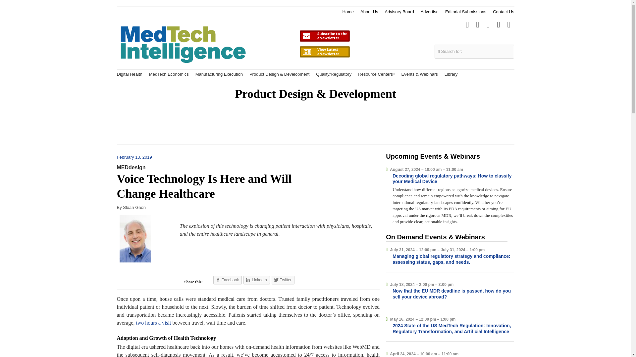  What do you see at coordinates (219, 74) in the screenshot?
I see `Manufacturing Execution` at bounding box center [219, 74].